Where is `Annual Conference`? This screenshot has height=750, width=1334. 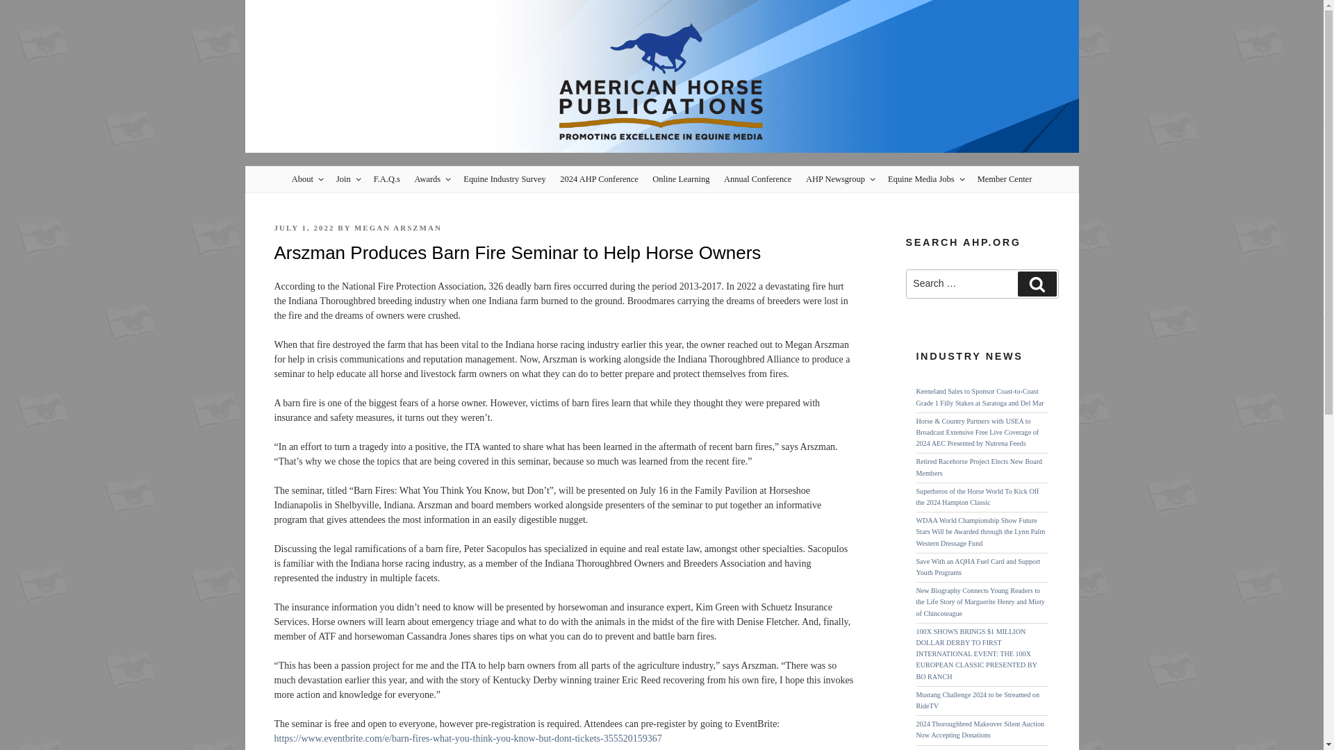
Annual Conference is located at coordinates (757, 179).